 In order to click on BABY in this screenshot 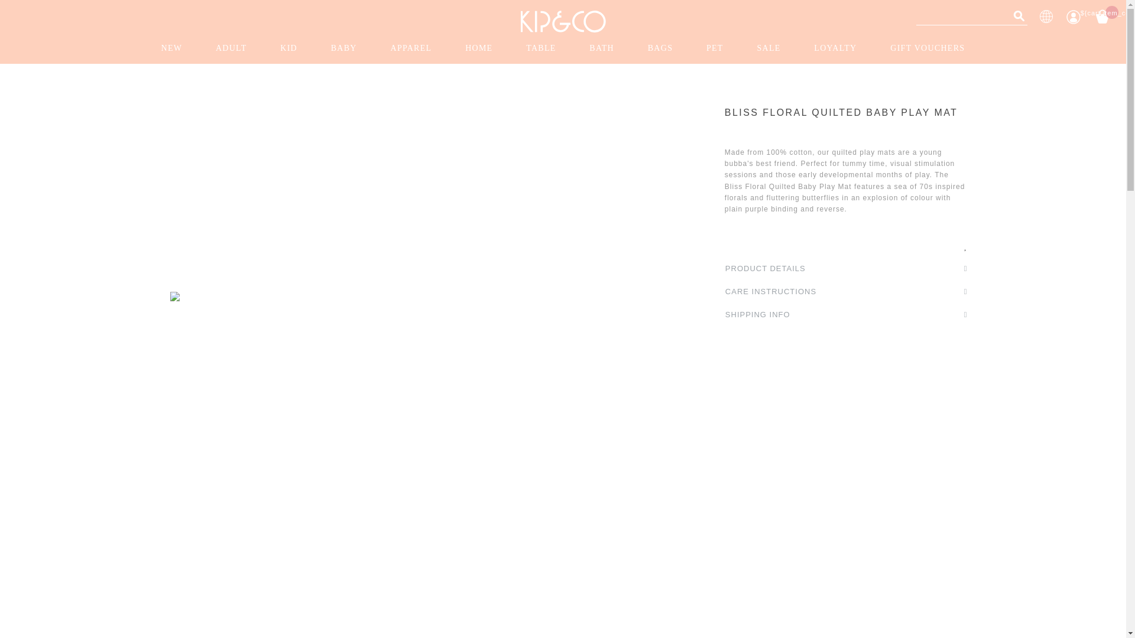, I will do `click(343, 48)`.